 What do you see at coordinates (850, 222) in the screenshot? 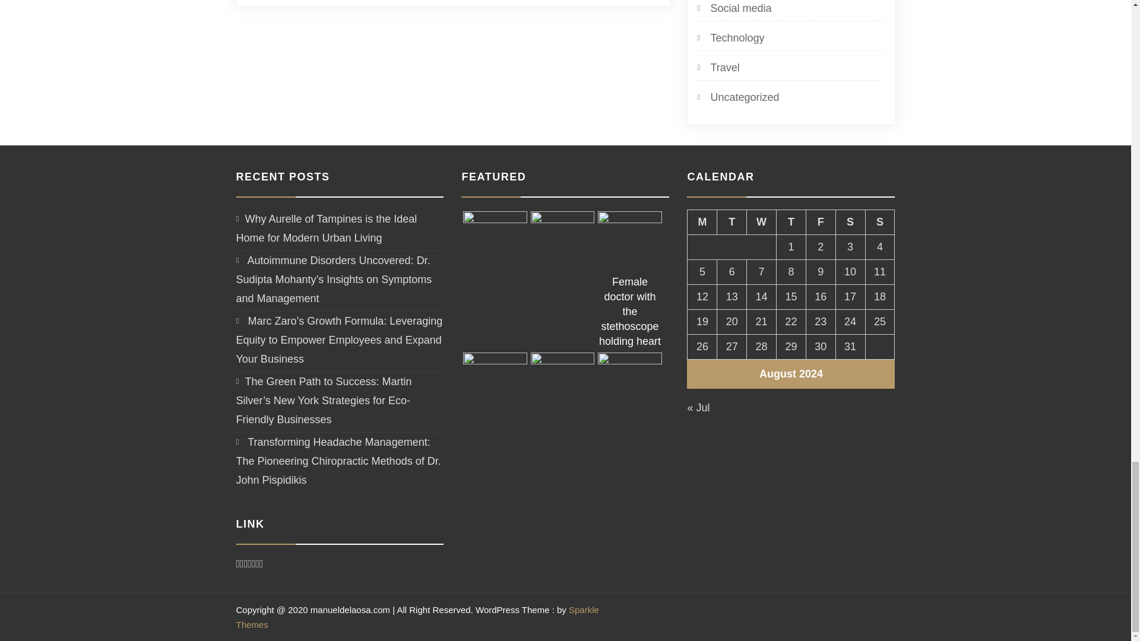
I see `Saturday` at bounding box center [850, 222].